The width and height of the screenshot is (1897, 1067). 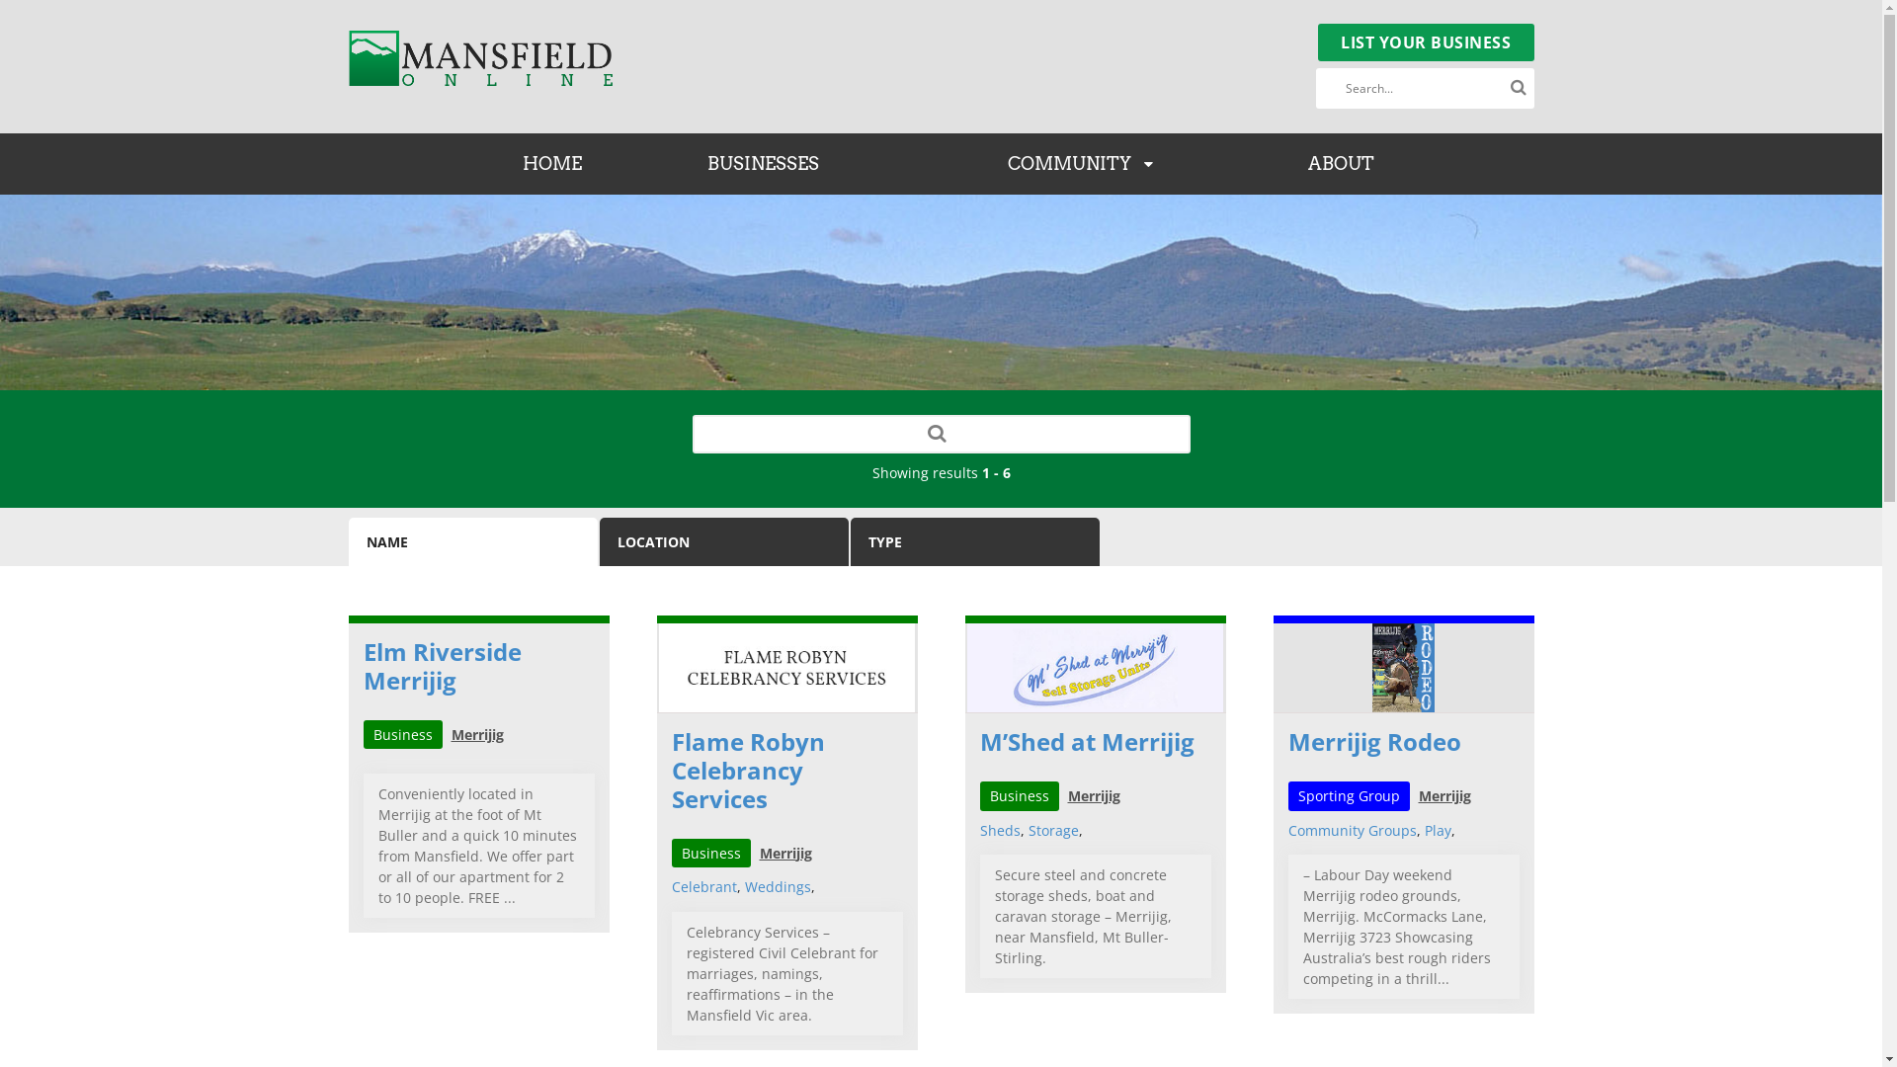 What do you see at coordinates (779, 887) in the screenshot?
I see `Weddings` at bounding box center [779, 887].